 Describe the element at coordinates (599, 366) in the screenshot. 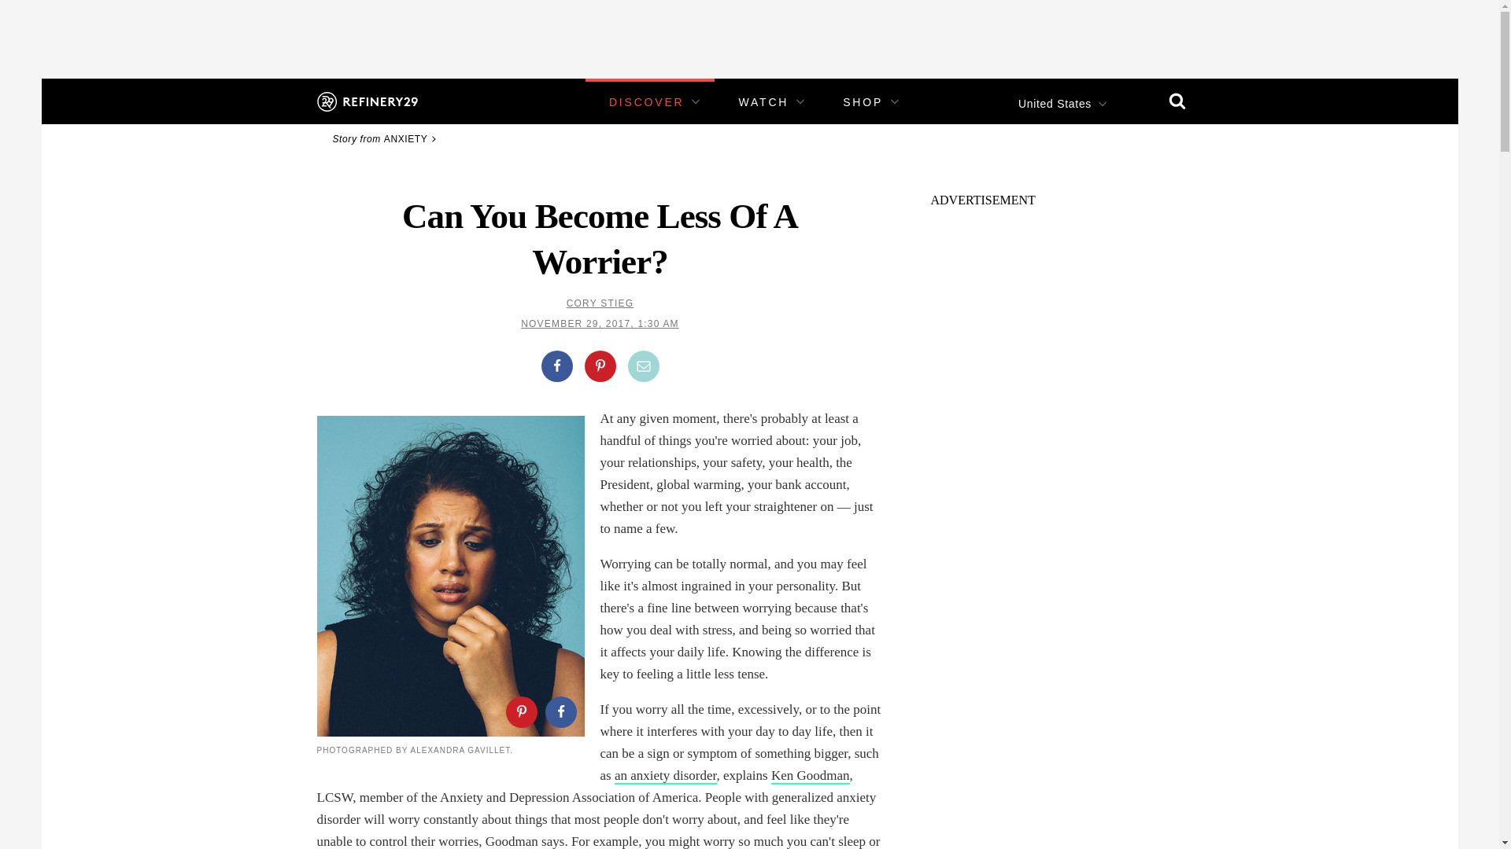

I see `Share on Pinterest` at that location.